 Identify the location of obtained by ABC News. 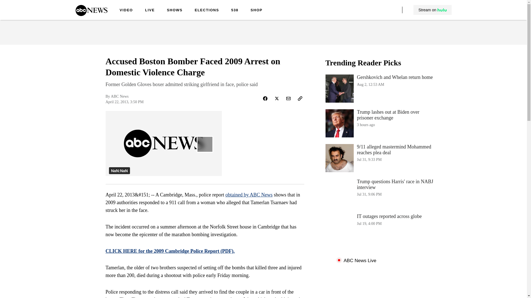
(249, 195).